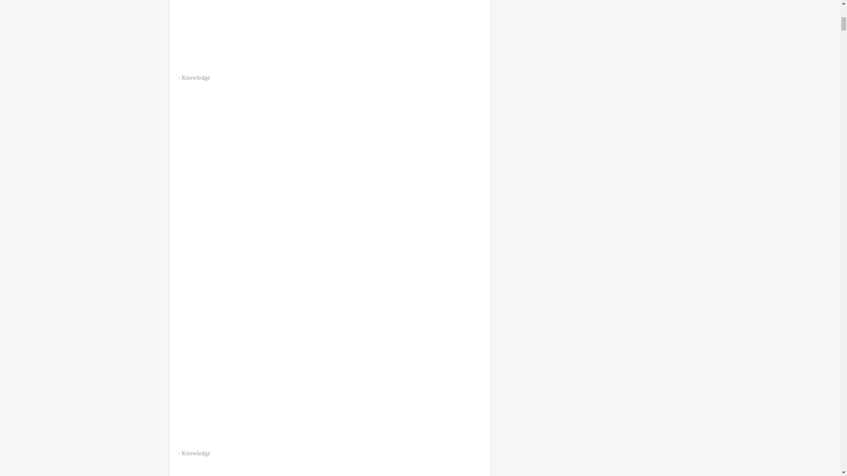 The width and height of the screenshot is (847, 476). I want to click on Knowledge, so click(196, 78).